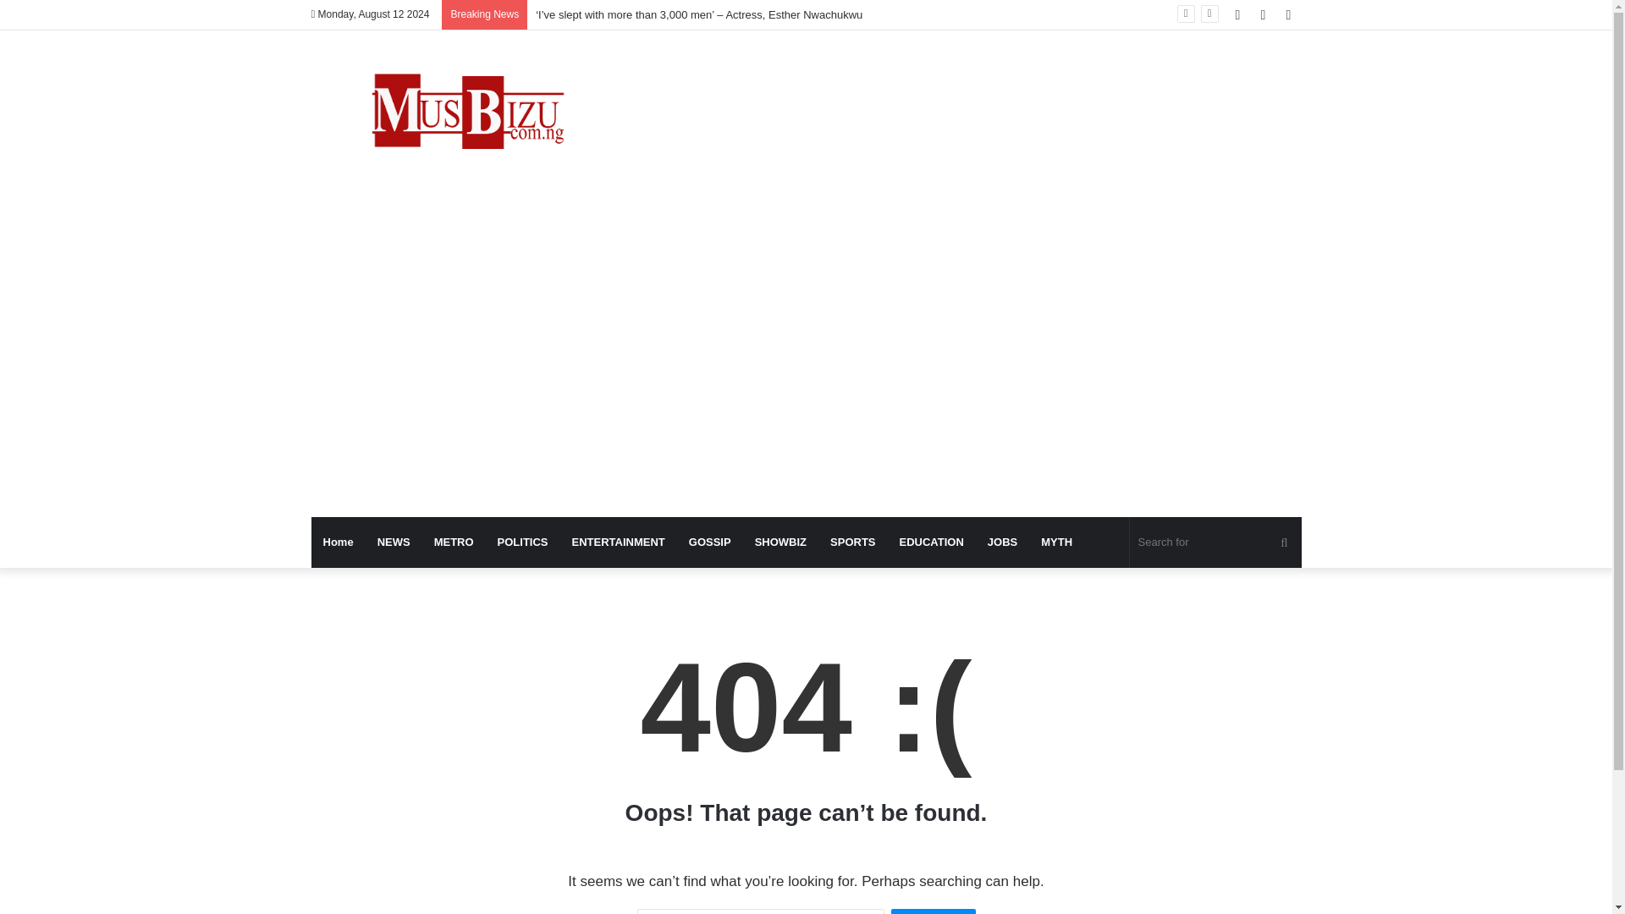 Image resolution: width=1625 pixels, height=914 pixels. Describe the element at coordinates (933, 911) in the screenshot. I see `Search` at that location.